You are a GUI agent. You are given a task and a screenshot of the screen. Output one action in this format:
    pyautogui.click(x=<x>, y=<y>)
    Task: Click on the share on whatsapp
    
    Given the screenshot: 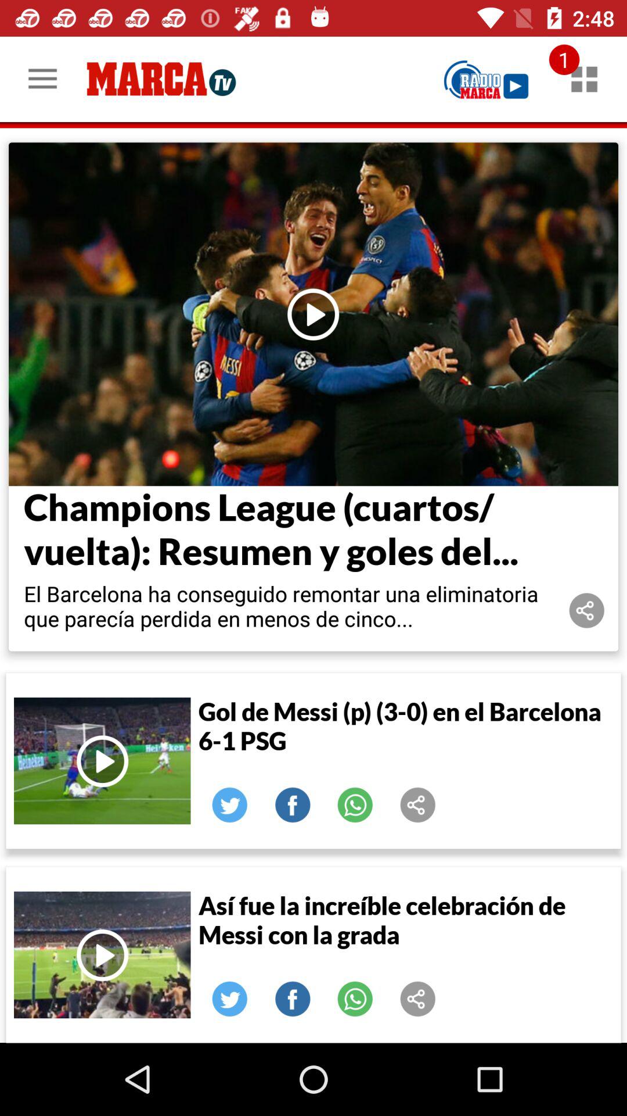 What is the action you would take?
    pyautogui.click(x=355, y=805)
    